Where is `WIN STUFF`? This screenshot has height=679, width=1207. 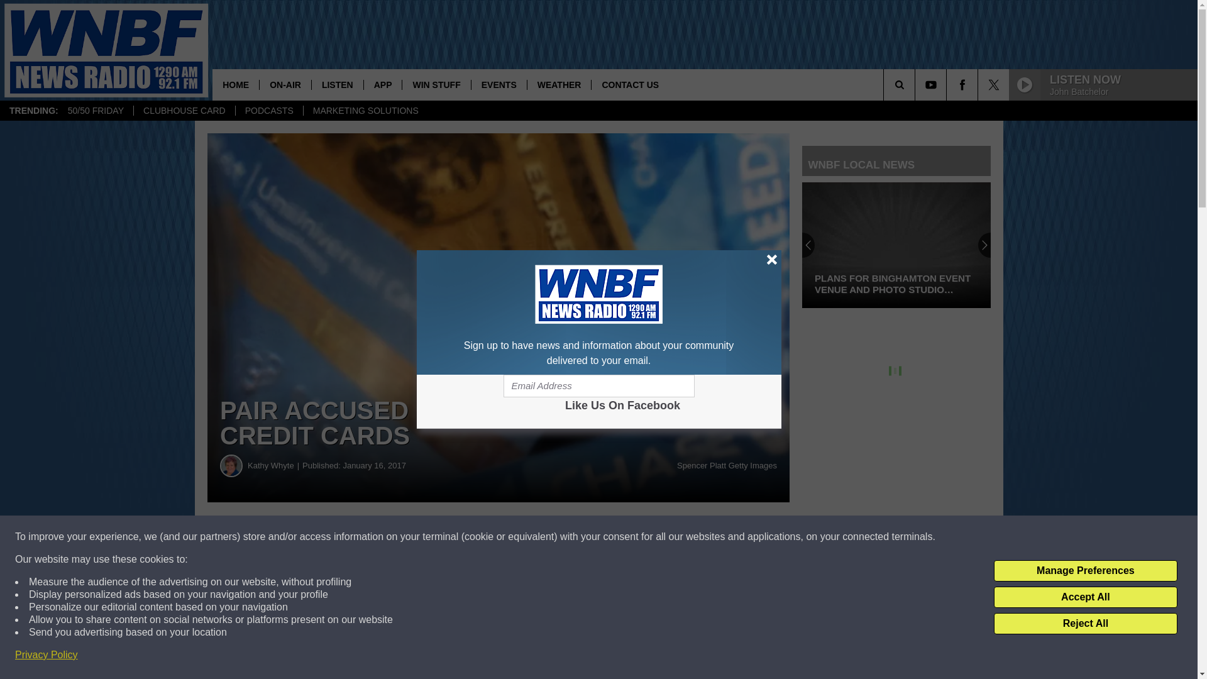 WIN STUFF is located at coordinates (436, 84).